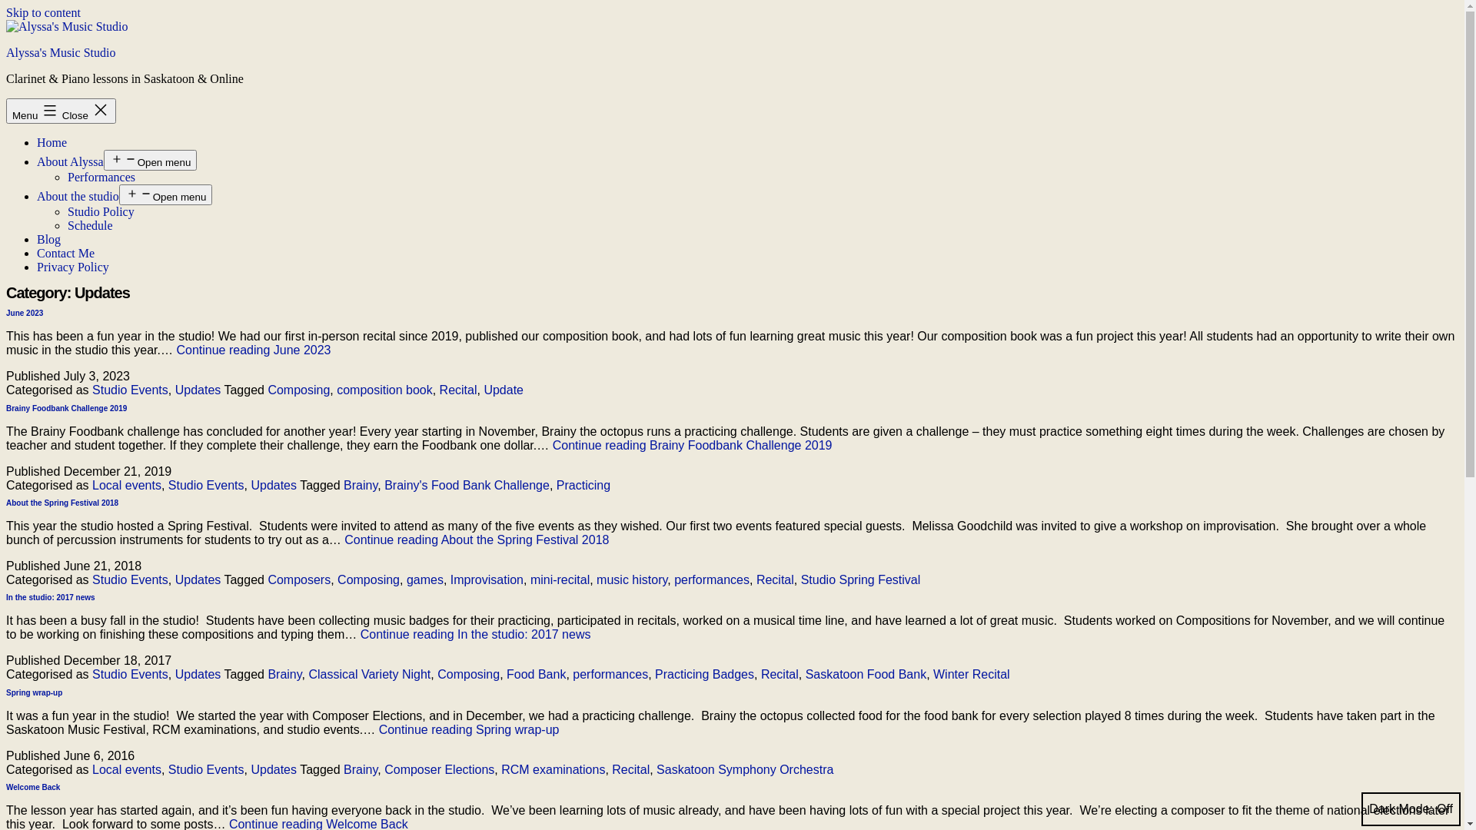  Describe the element at coordinates (861, 579) in the screenshot. I see `Studio Spring Festival` at that location.